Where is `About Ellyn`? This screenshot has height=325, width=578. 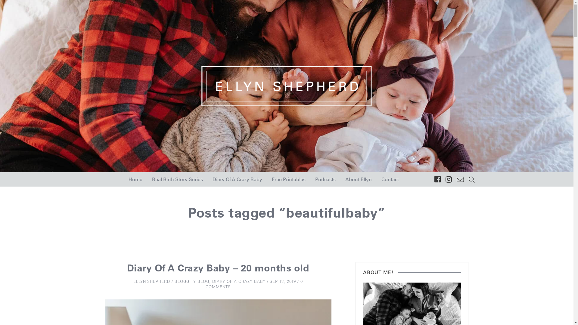
About Ellyn is located at coordinates (358, 179).